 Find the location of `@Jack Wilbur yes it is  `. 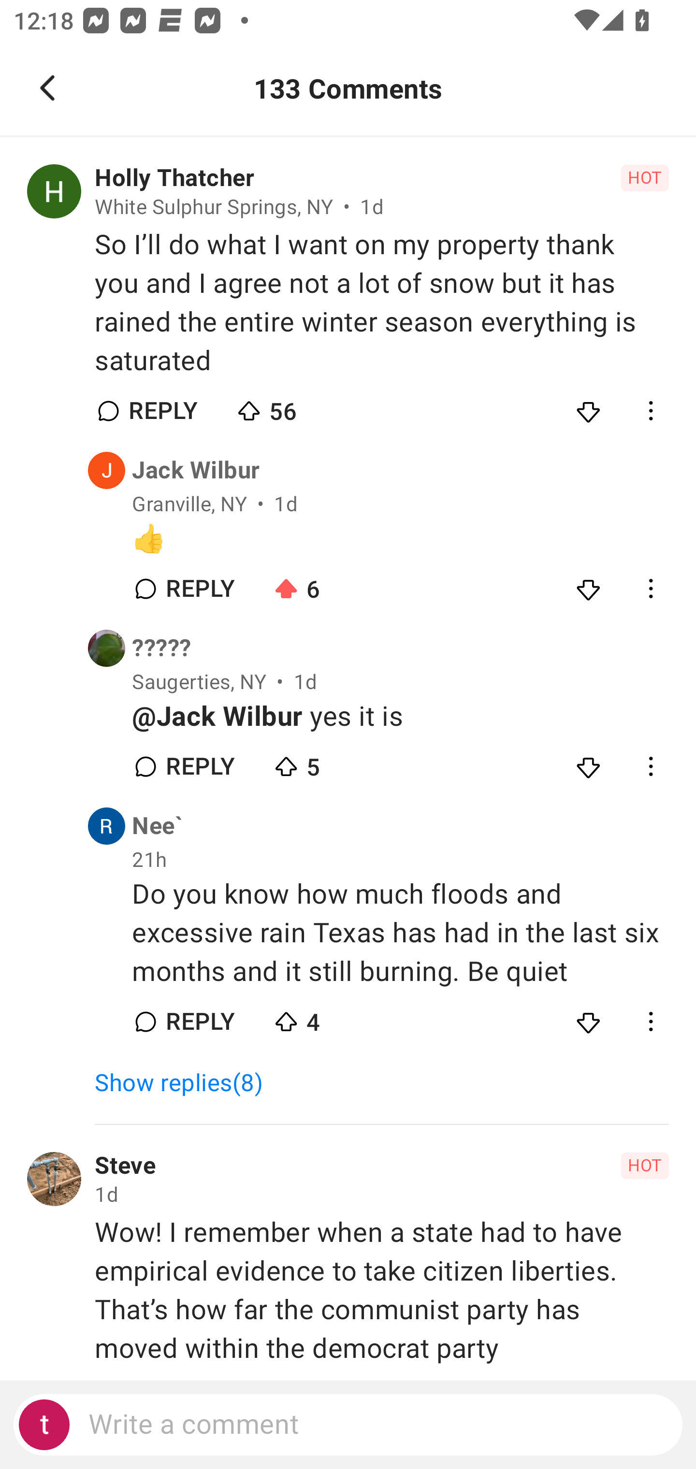

@Jack Wilbur yes it is   is located at coordinates (400, 717).